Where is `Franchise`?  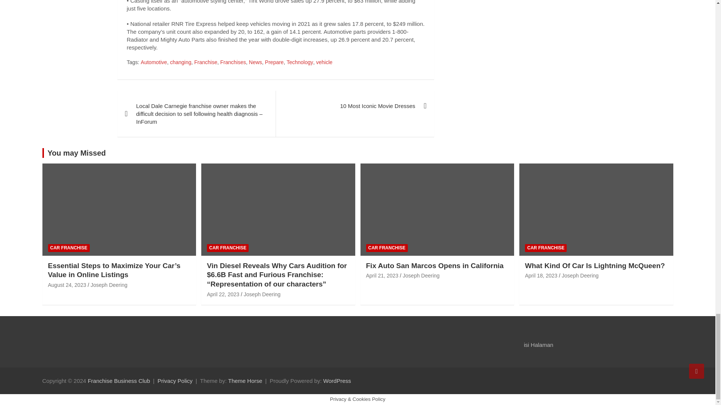
Franchise is located at coordinates (205, 62).